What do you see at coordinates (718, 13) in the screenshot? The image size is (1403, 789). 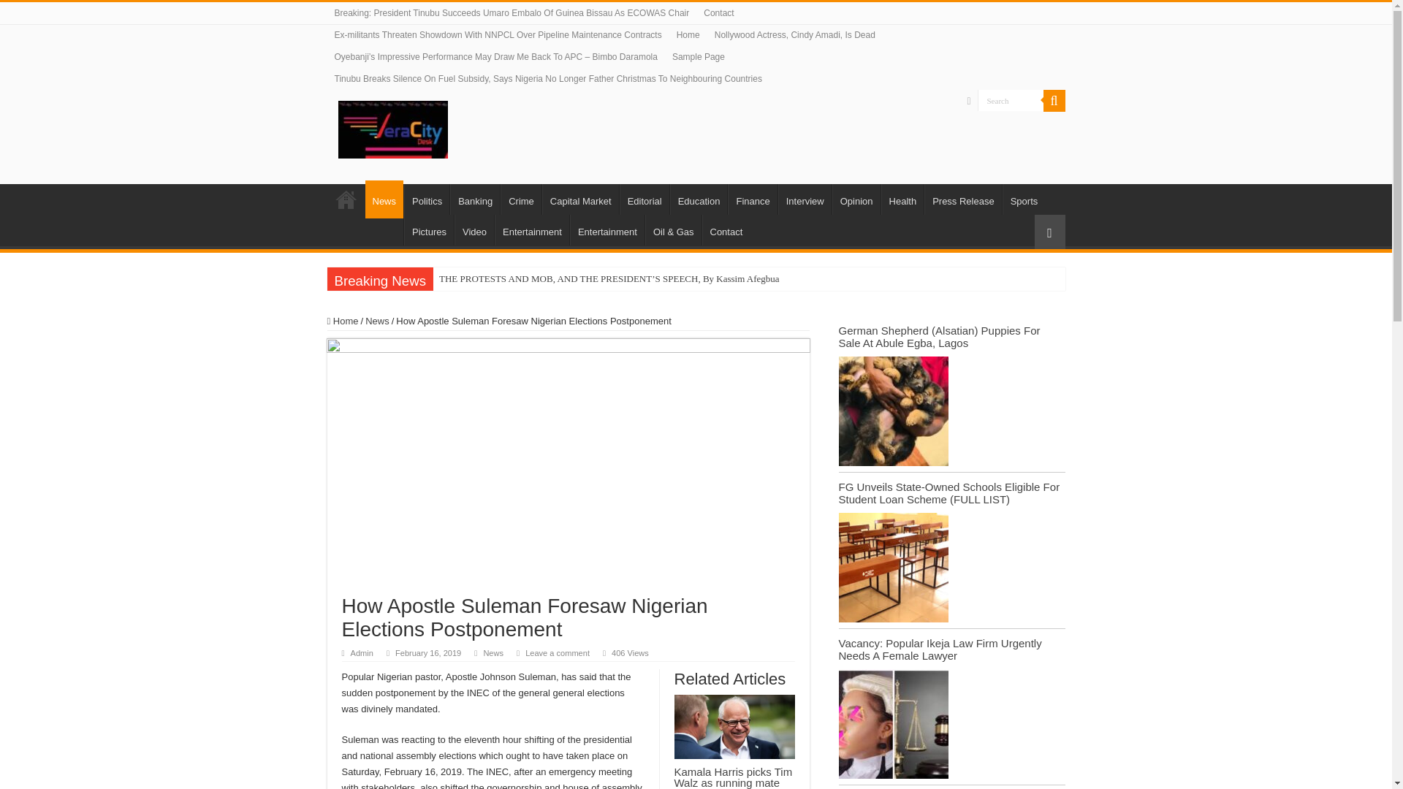 I see `Contact` at bounding box center [718, 13].